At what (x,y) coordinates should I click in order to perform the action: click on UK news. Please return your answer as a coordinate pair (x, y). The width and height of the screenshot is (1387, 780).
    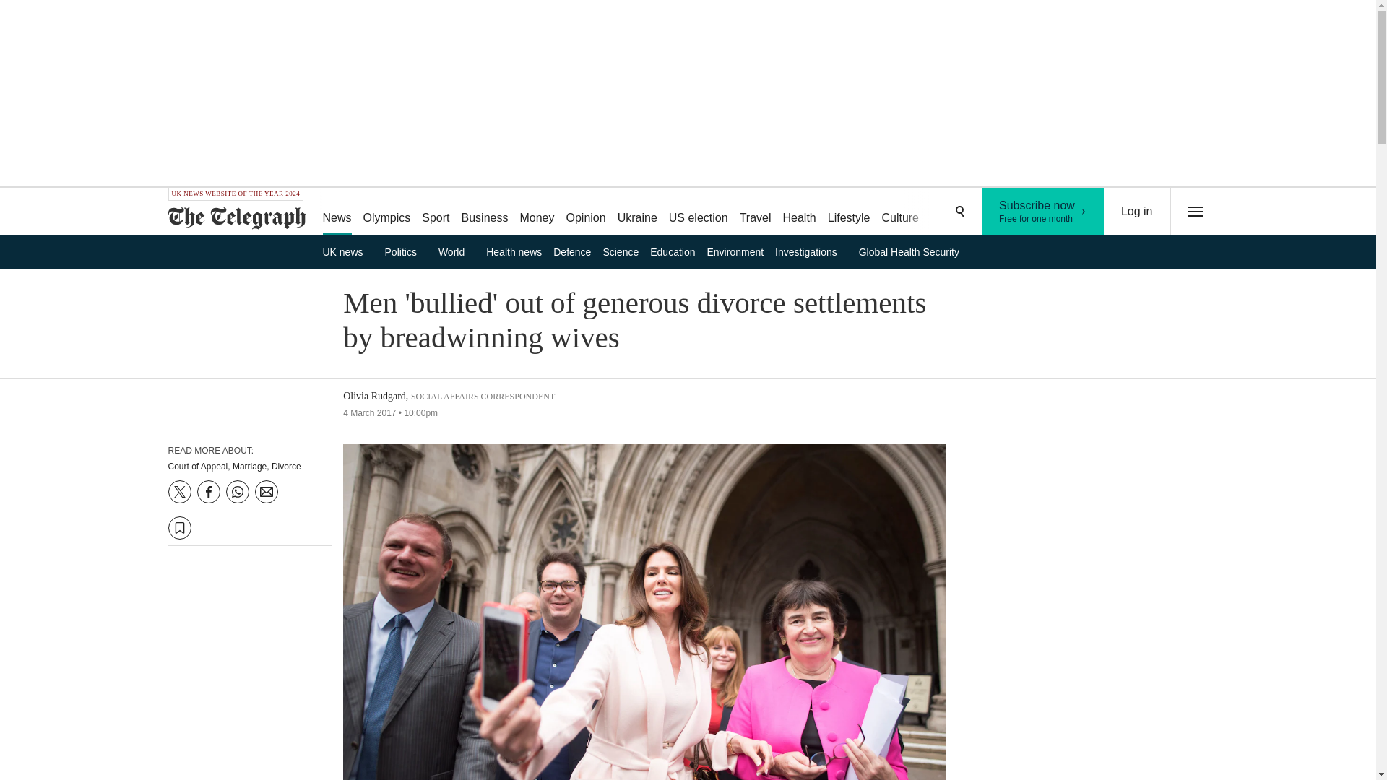
    Looking at the image, I should click on (1043, 212).